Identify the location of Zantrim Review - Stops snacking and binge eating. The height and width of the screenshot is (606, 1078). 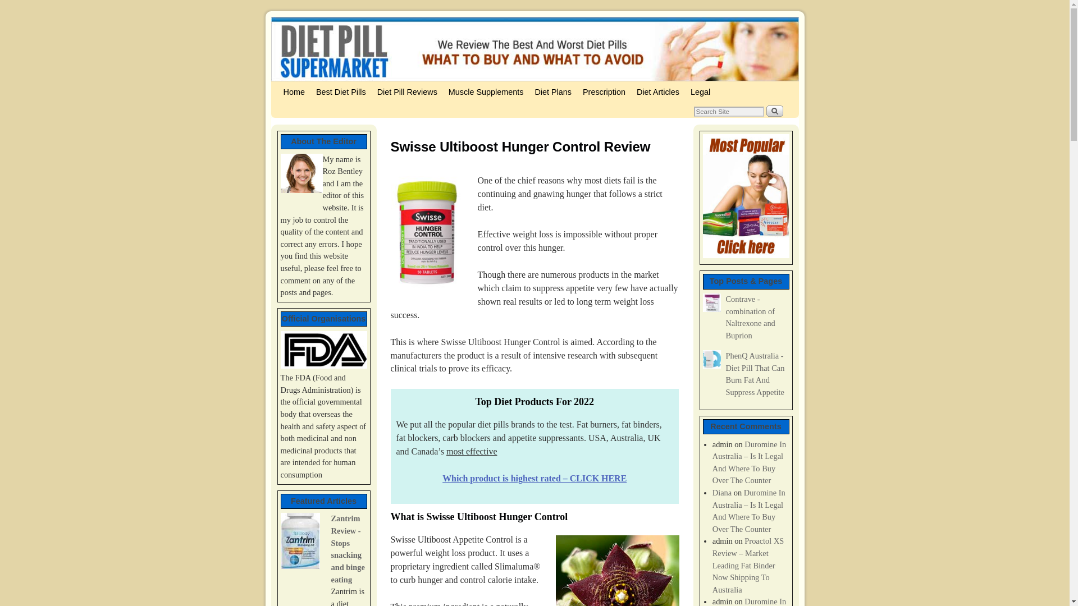
(348, 549).